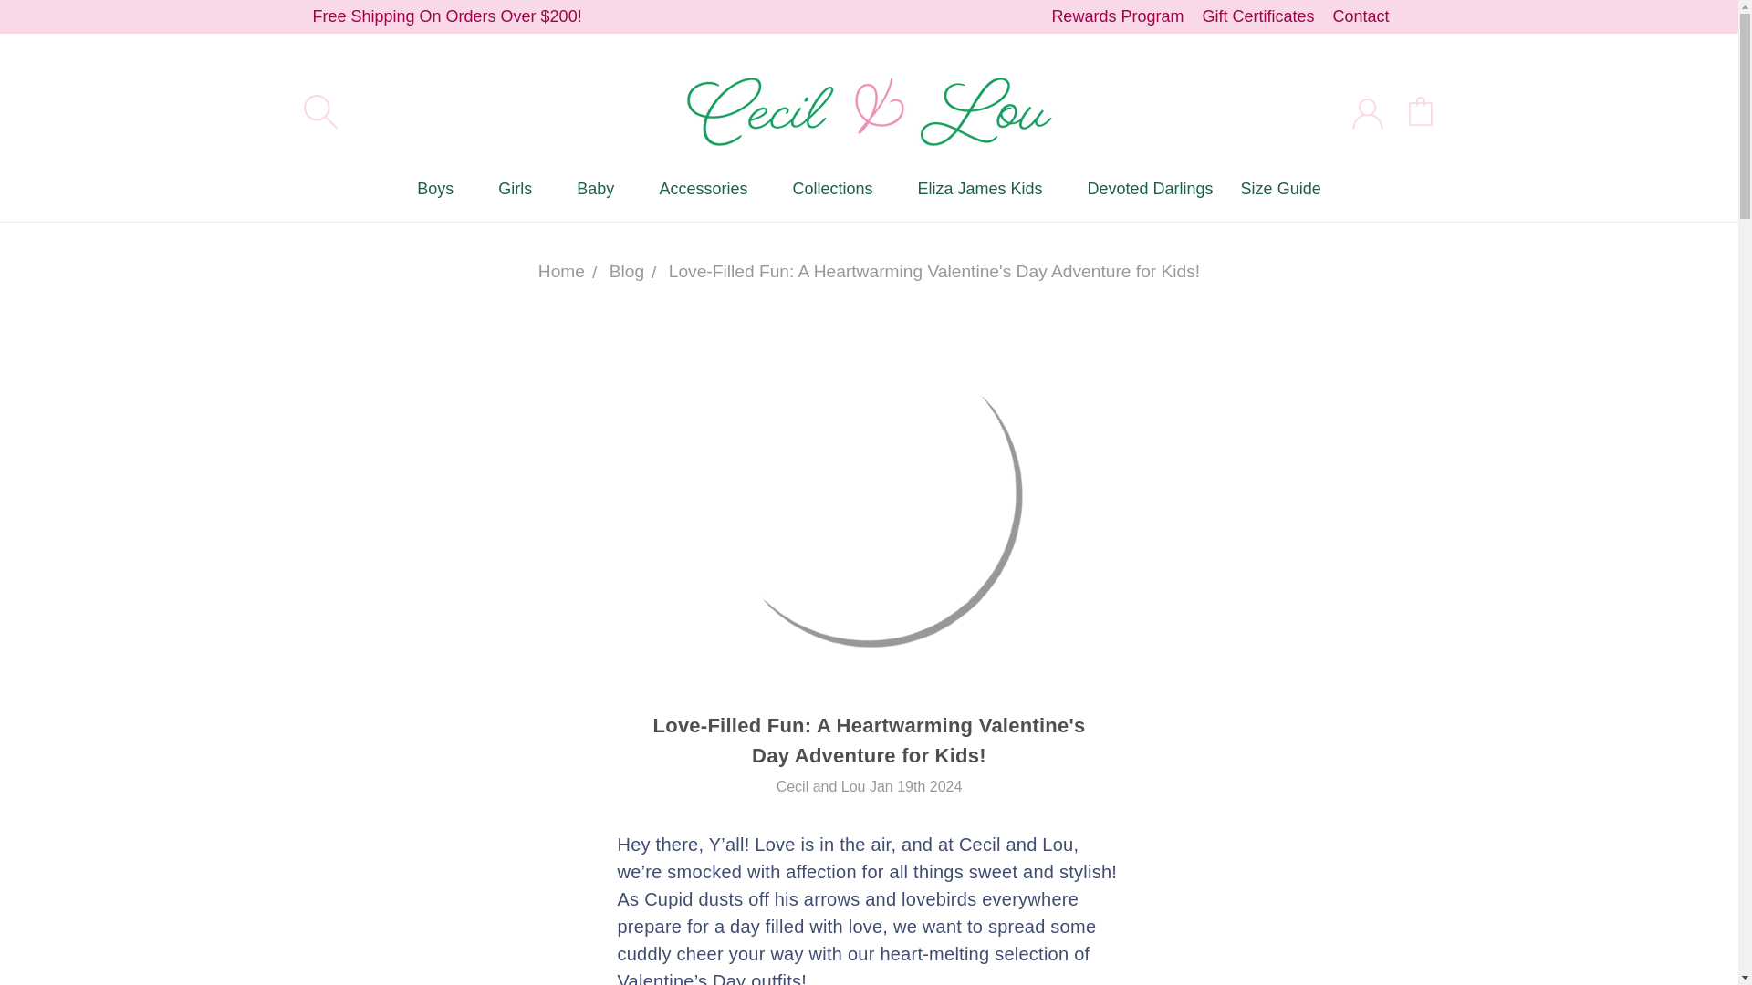 This screenshot has width=1752, height=985. Describe the element at coordinates (524, 188) in the screenshot. I see `Girls` at that location.